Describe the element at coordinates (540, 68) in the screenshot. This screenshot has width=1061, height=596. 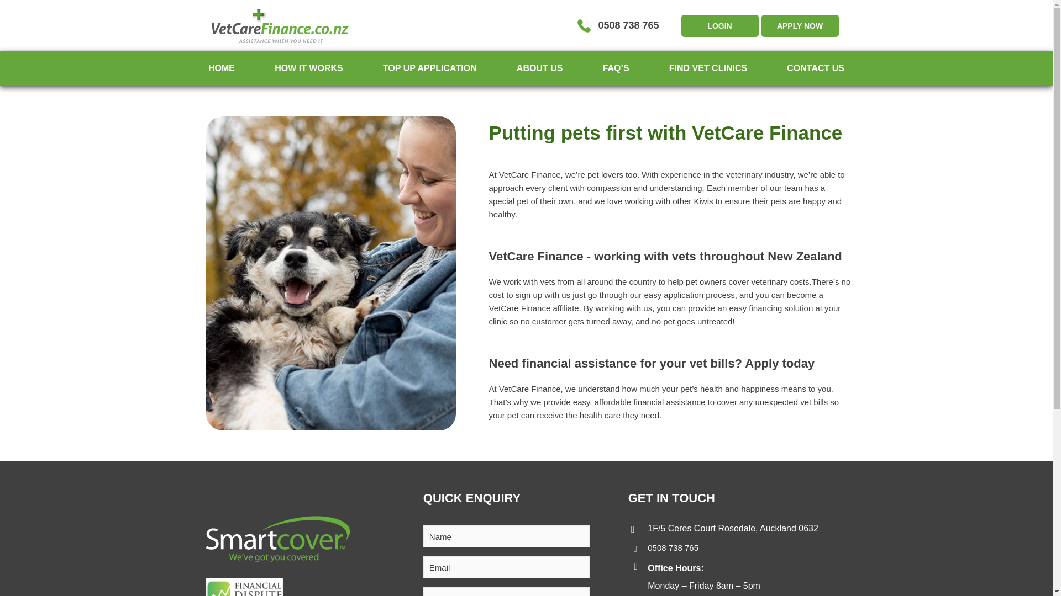
I see `ABOUT US` at that location.